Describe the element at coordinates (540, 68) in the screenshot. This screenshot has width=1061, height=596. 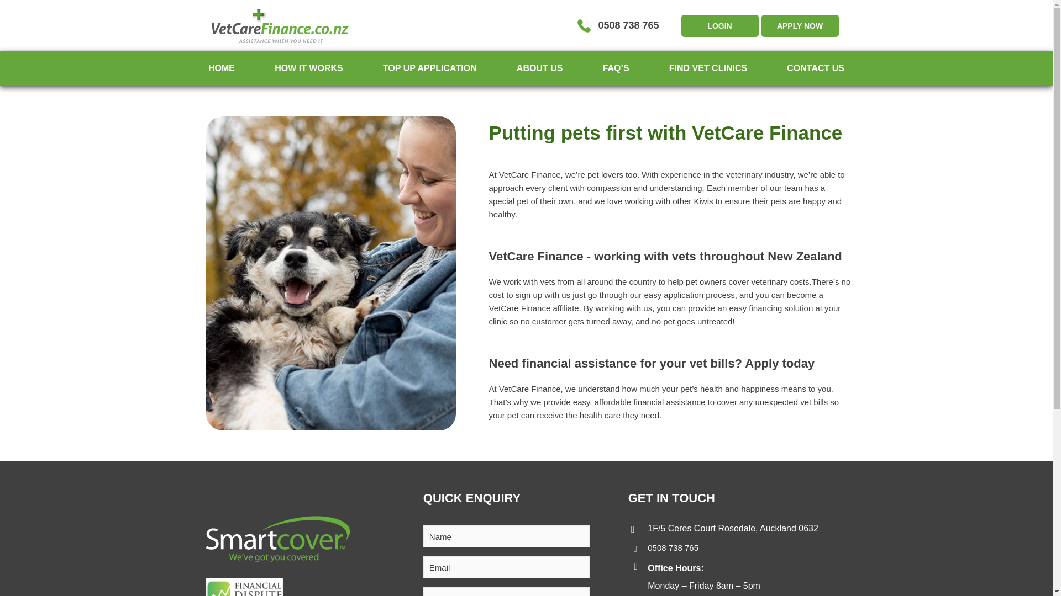
I see `ABOUT US` at that location.